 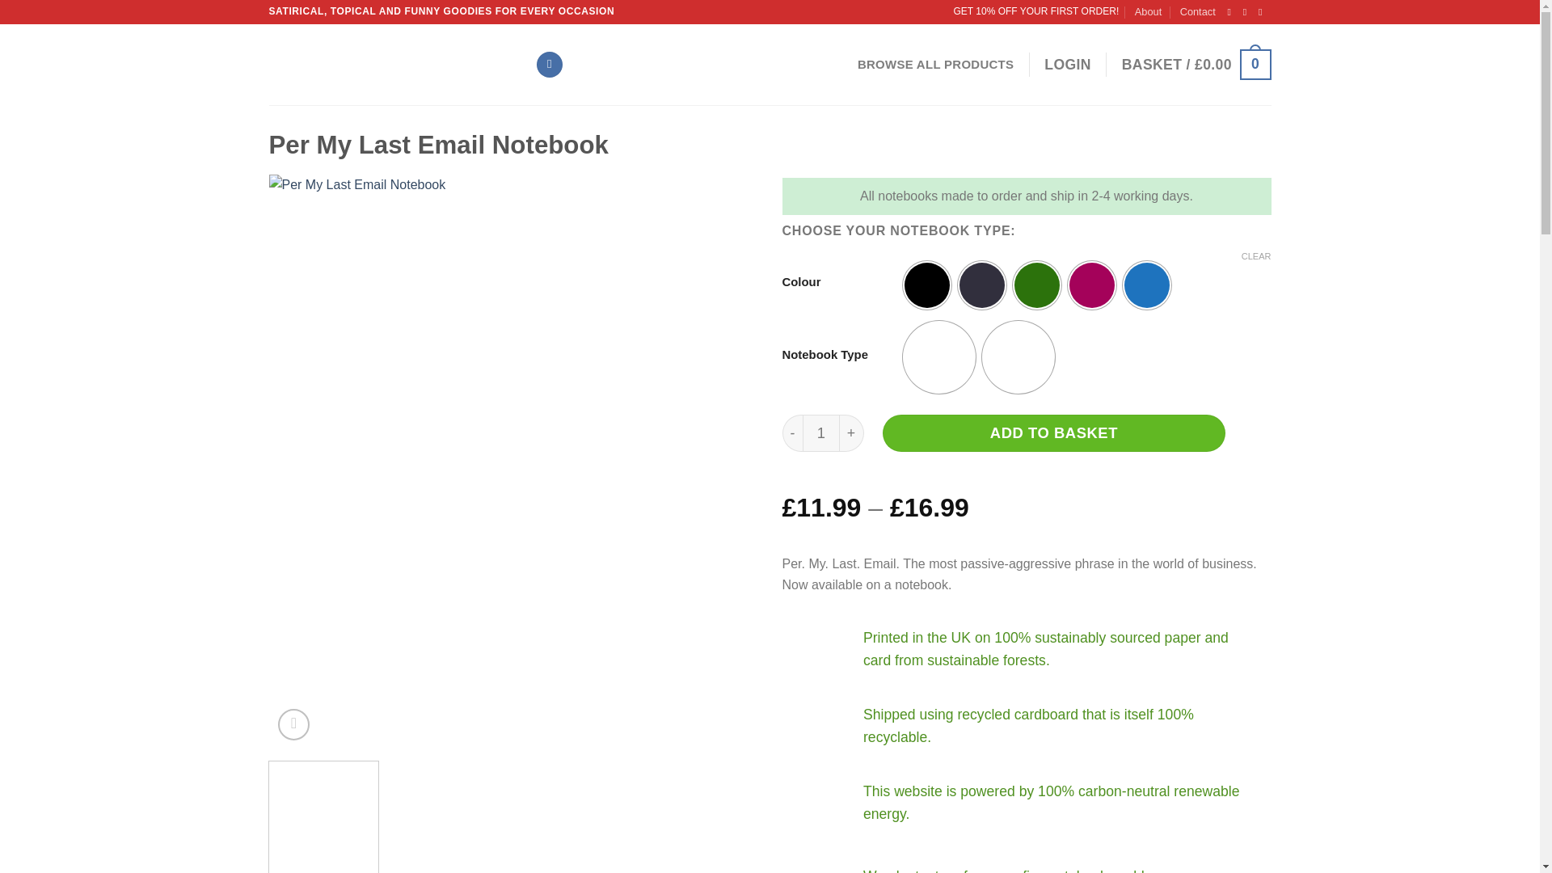 What do you see at coordinates (1196, 65) in the screenshot?
I see `Basket` at bounding box center [1196, 65].